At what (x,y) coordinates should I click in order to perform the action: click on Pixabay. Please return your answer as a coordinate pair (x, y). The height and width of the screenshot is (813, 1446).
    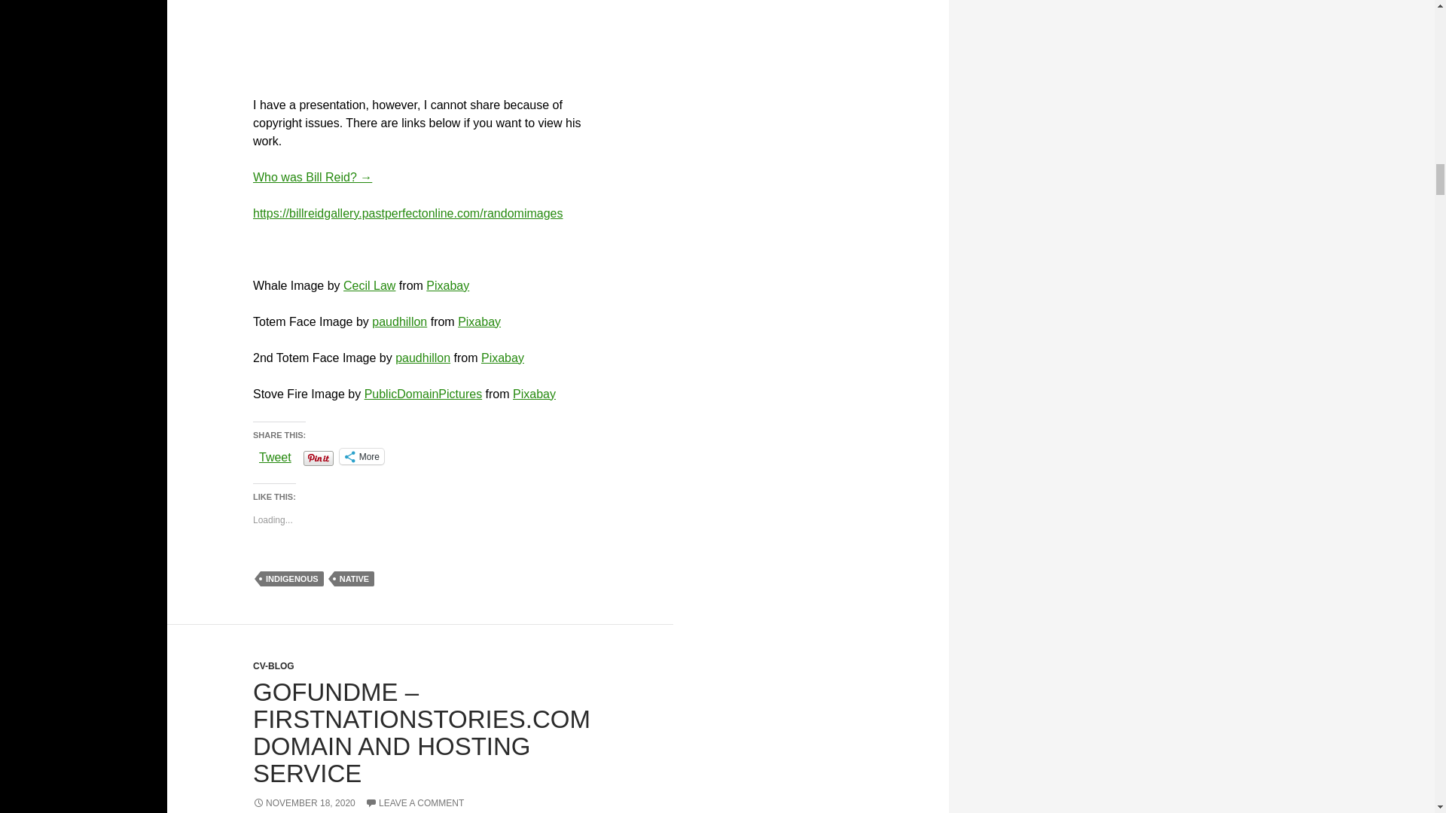
    Looking at the image, I should click on (447, 285).